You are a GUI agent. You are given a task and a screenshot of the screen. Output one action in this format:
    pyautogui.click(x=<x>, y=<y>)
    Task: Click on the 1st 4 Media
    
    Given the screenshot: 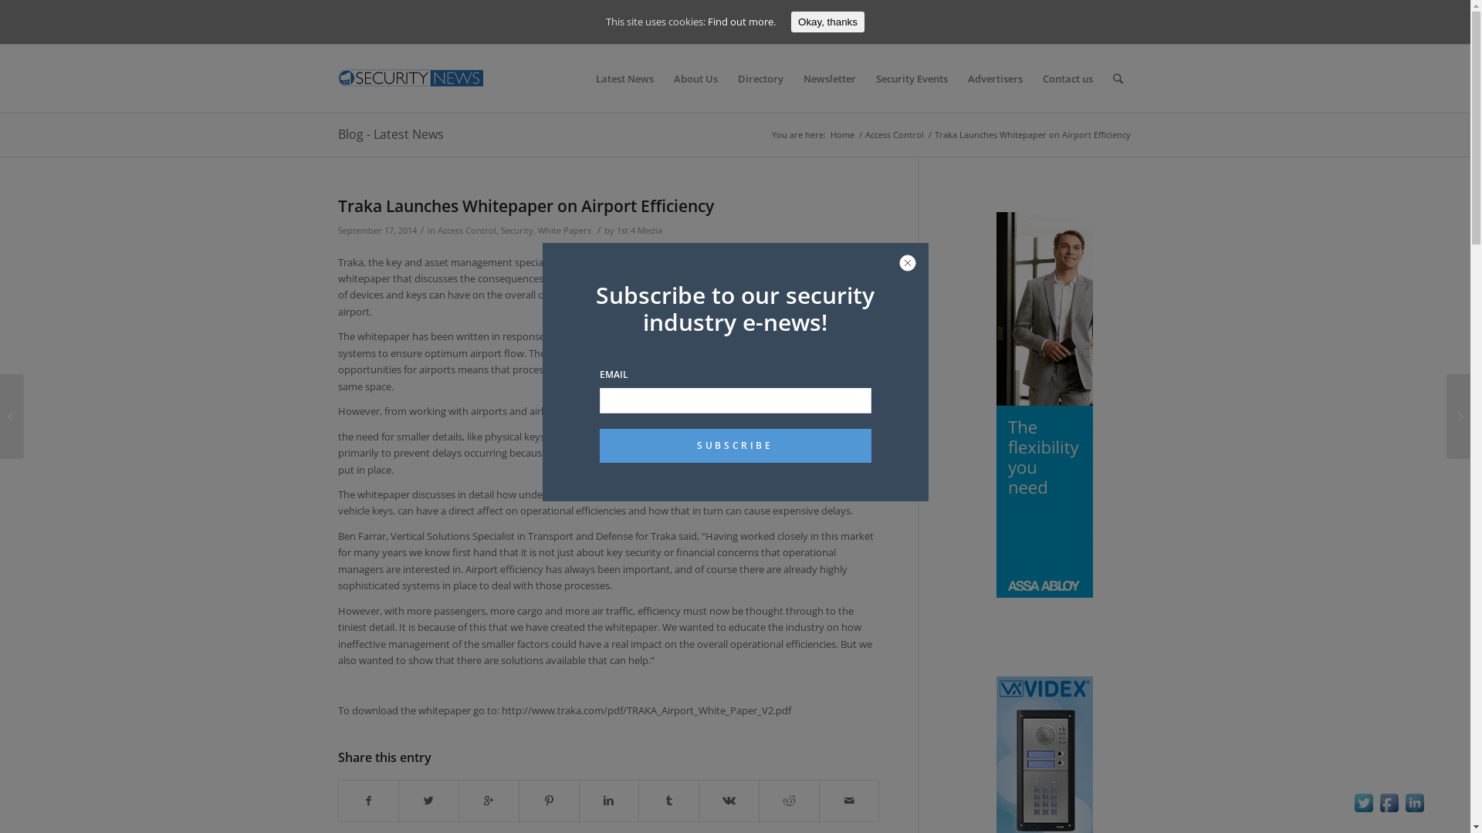 What is the action you would take?
    pyautogui.click(x=639, y=231)
    